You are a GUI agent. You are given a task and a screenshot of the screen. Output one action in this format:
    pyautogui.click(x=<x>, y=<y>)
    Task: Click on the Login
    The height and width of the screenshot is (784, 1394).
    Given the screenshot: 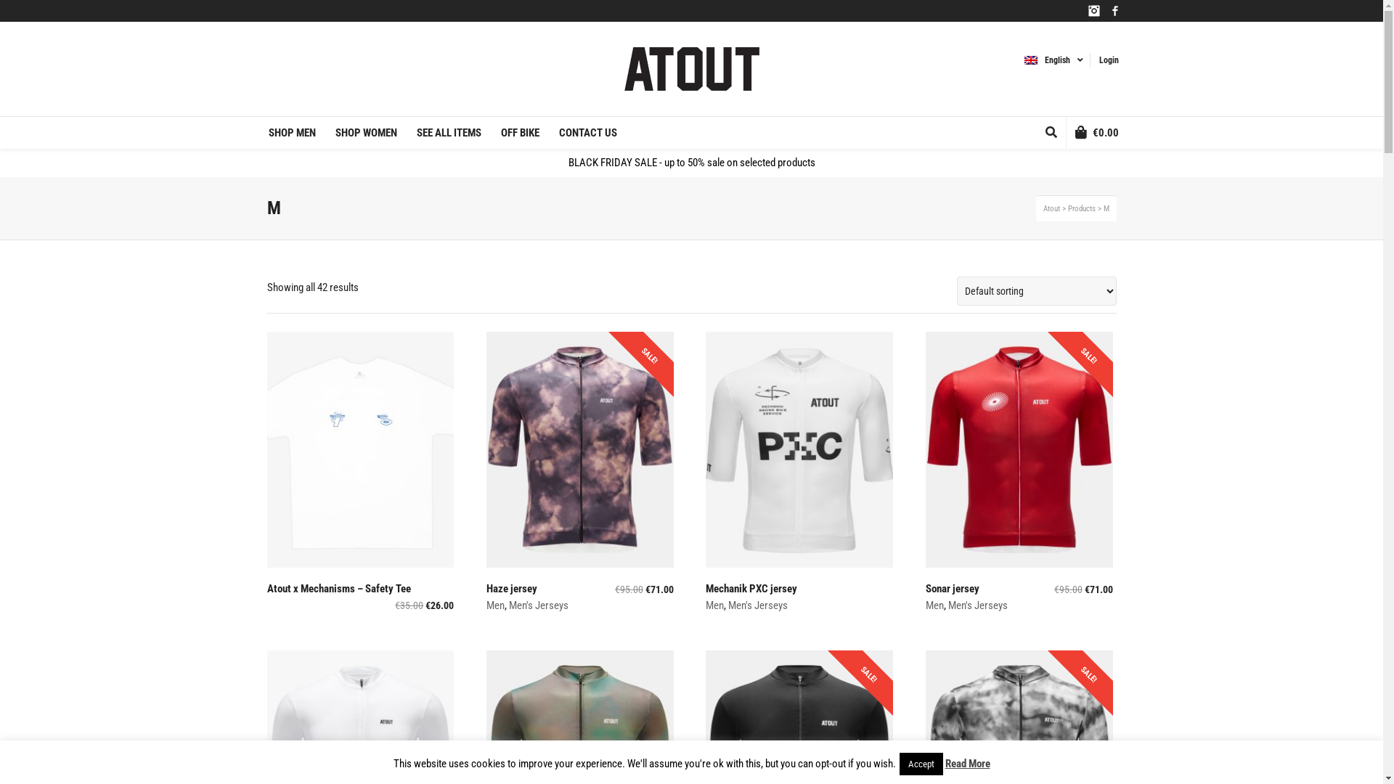 What is the action you would take?
    pyautogui.click(x=1109, y=60)
    